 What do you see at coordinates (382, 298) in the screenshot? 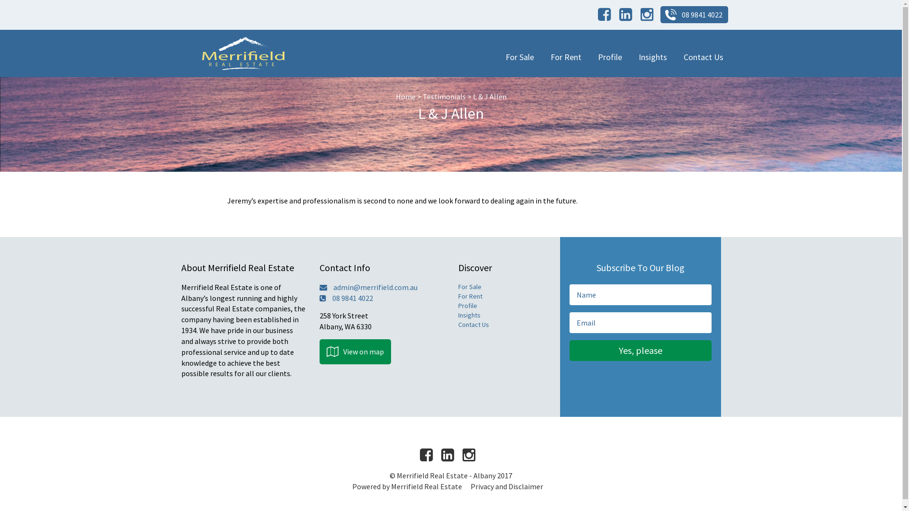
I see `08 9841 4022` at bounding box center [382, 298].